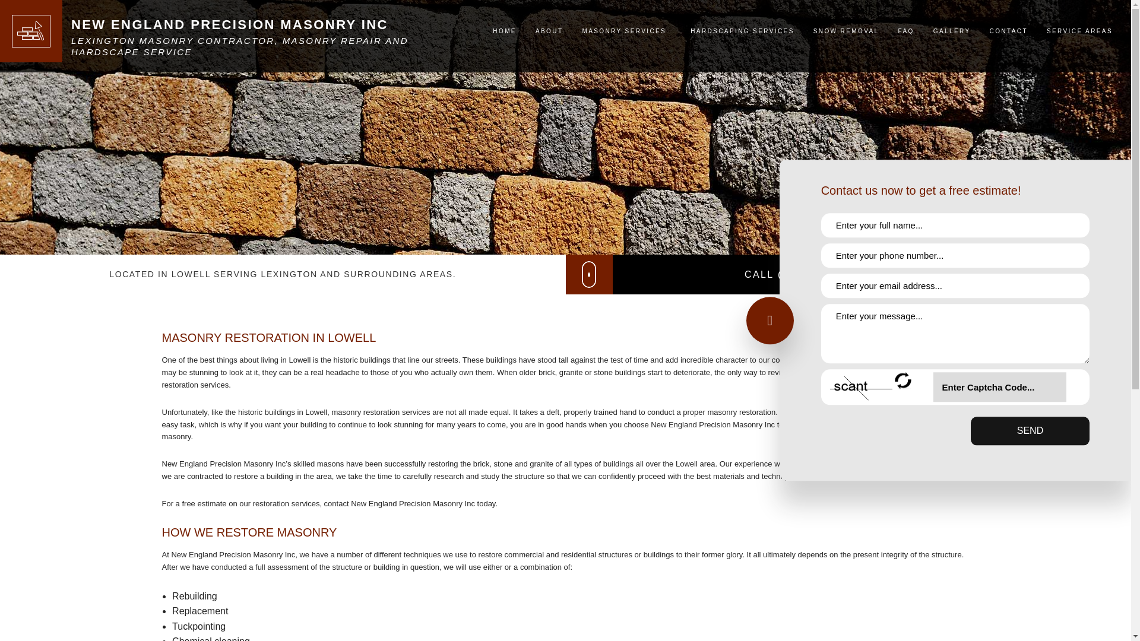  I want to click on MASONRY SERVICES, so click(627, 249).